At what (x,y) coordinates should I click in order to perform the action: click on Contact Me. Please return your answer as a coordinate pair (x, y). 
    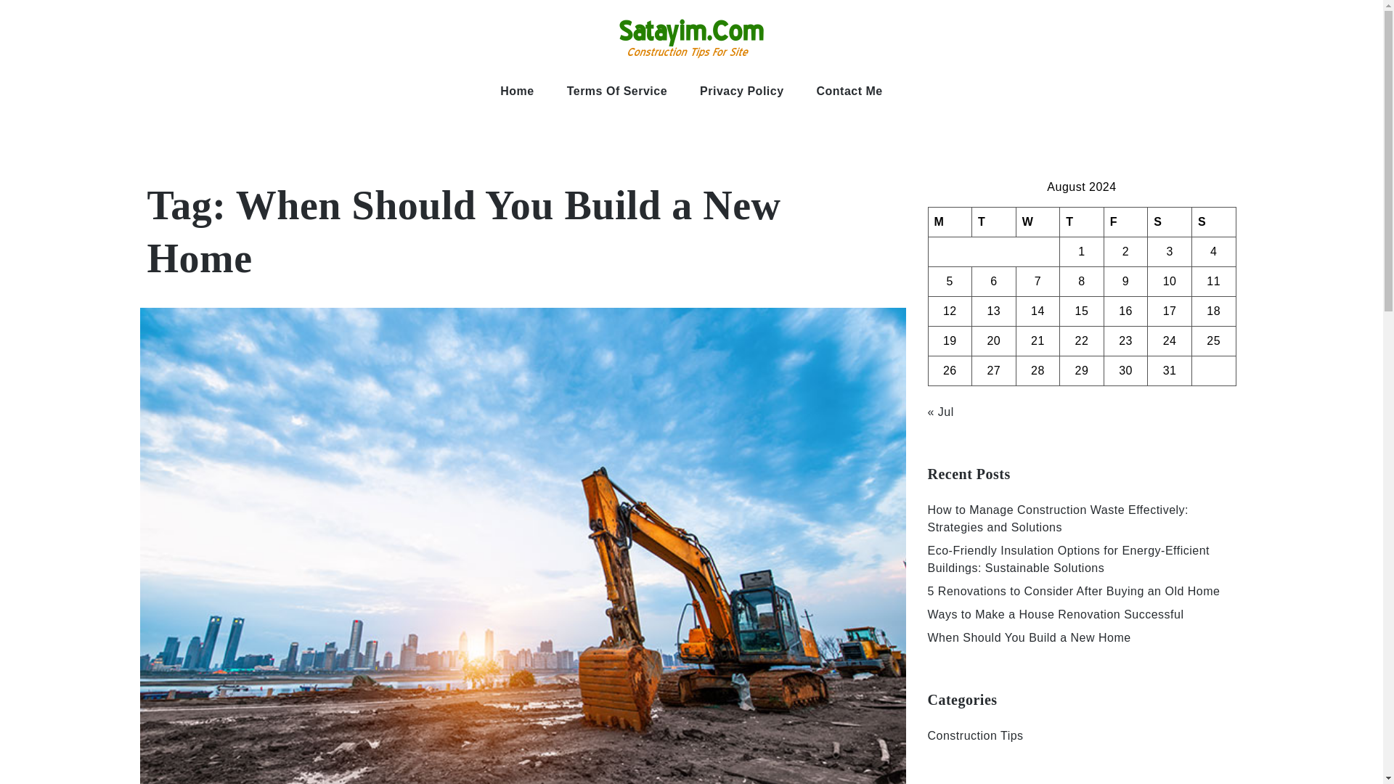
    Looking at the image, I should click on (849, 91).